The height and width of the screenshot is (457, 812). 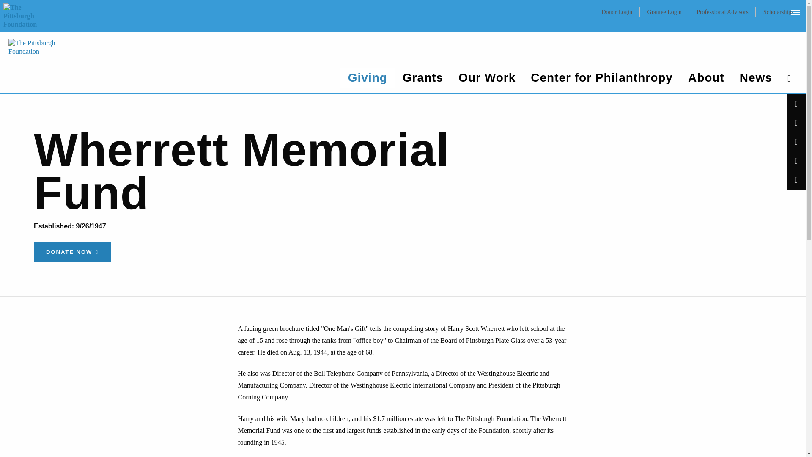 I want to click on Our Work, so click(x=486, y=78).